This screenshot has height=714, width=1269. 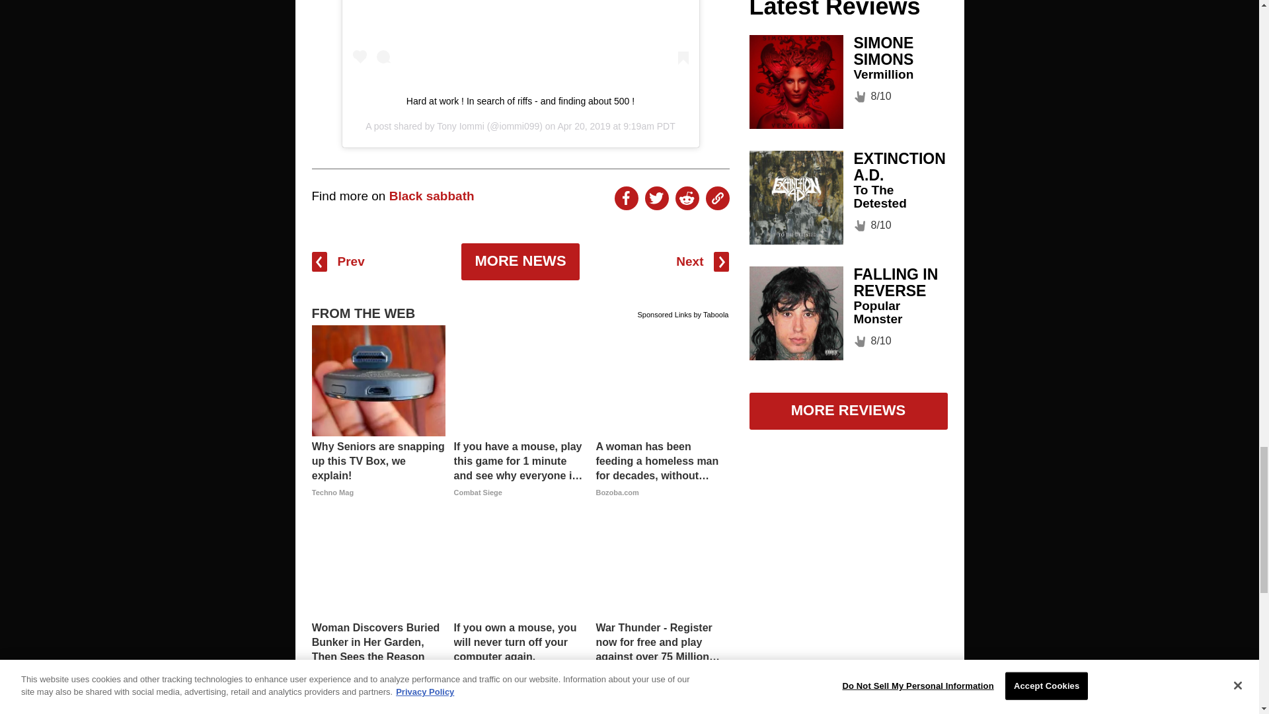 I want to click on Prev, so click(x=338, y=261).